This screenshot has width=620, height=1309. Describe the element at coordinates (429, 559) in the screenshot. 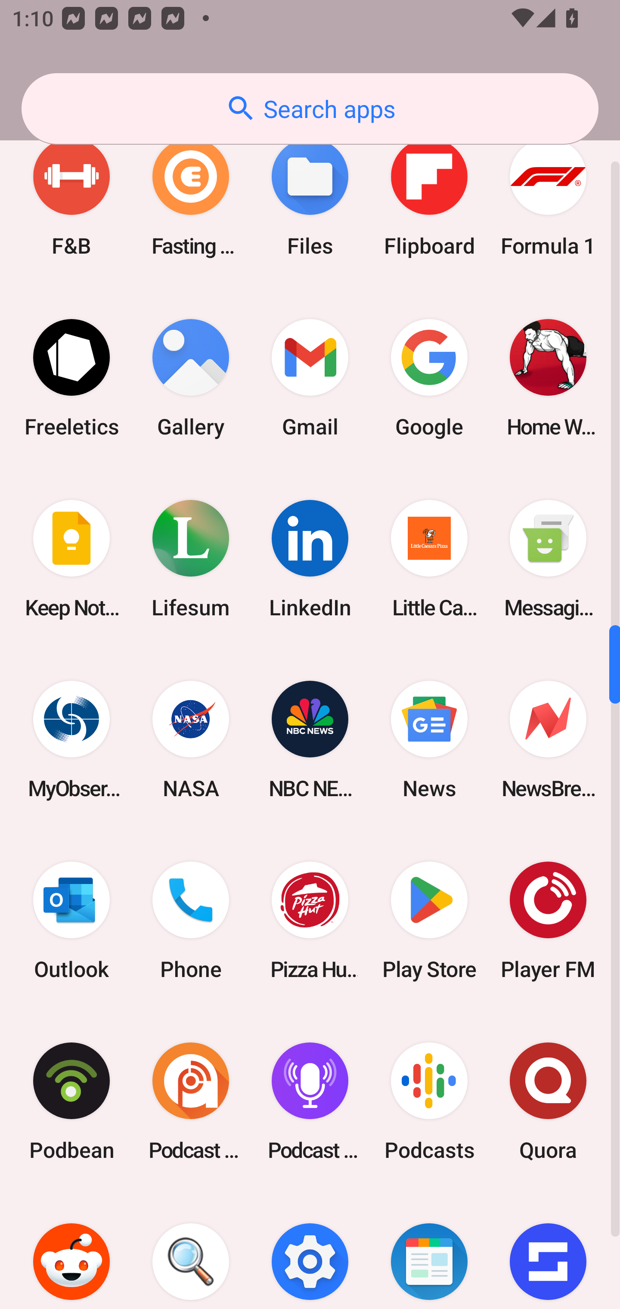

I see `Little Caesars Pizza` at that location.